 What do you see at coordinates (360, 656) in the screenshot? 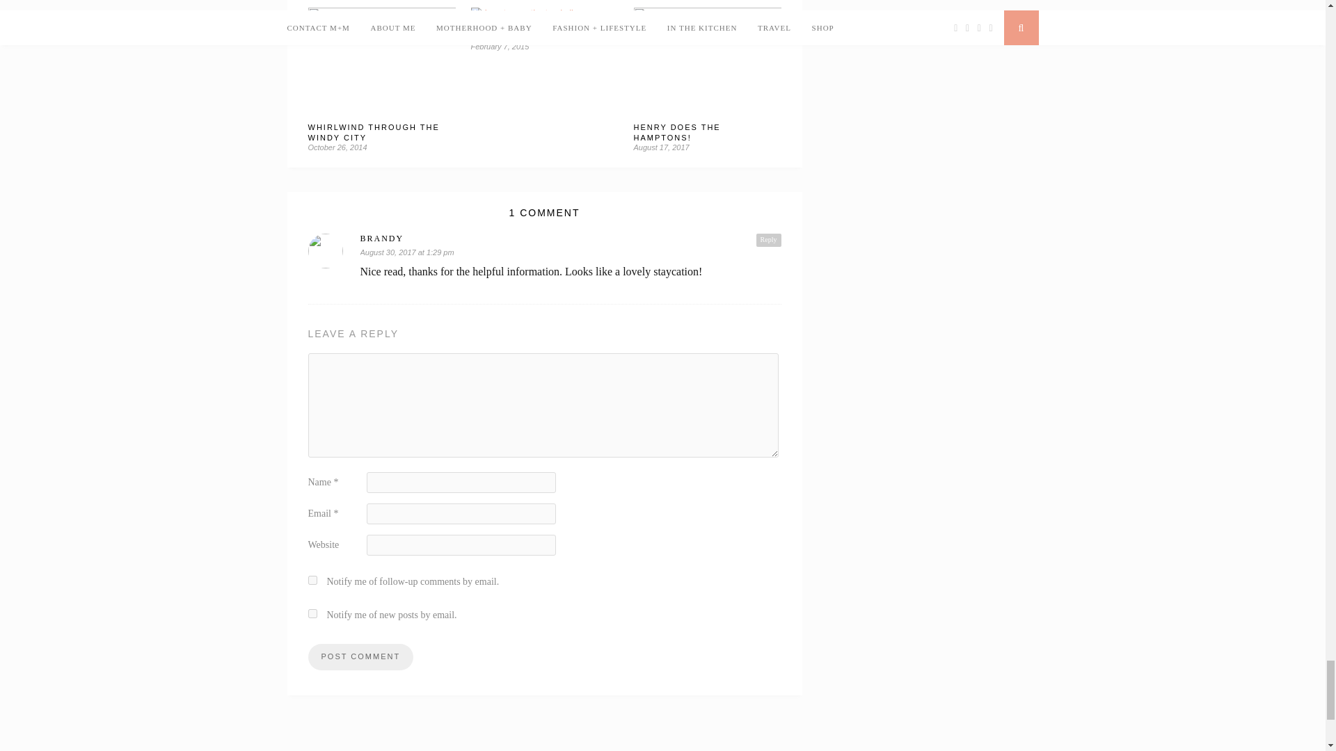
I see `Post Comment` at bounding box center [360, 656].